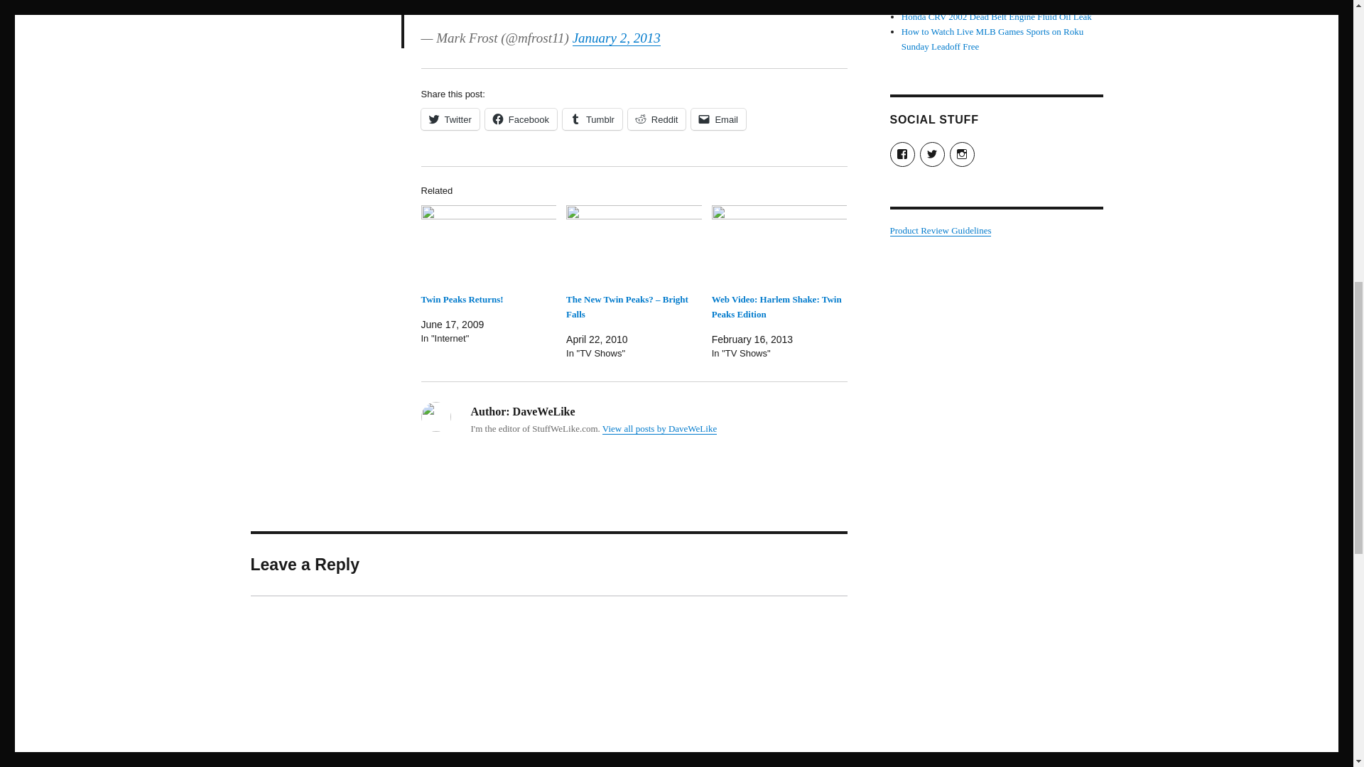 The width and height of the screenshot is (1364, 767). Describe the element at coordinates (548, 681) in the screenshot. I see `Comment Form` at that location.